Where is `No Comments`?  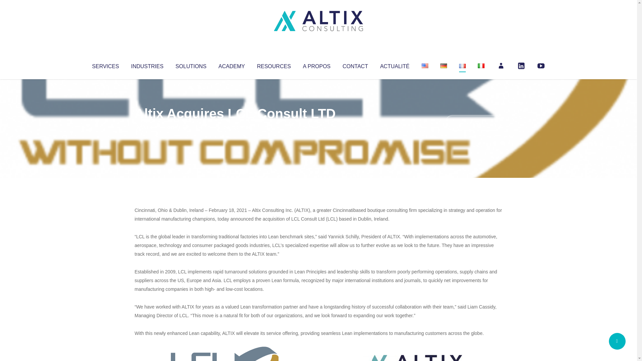 No Comments is located at coordinates (473, 122).